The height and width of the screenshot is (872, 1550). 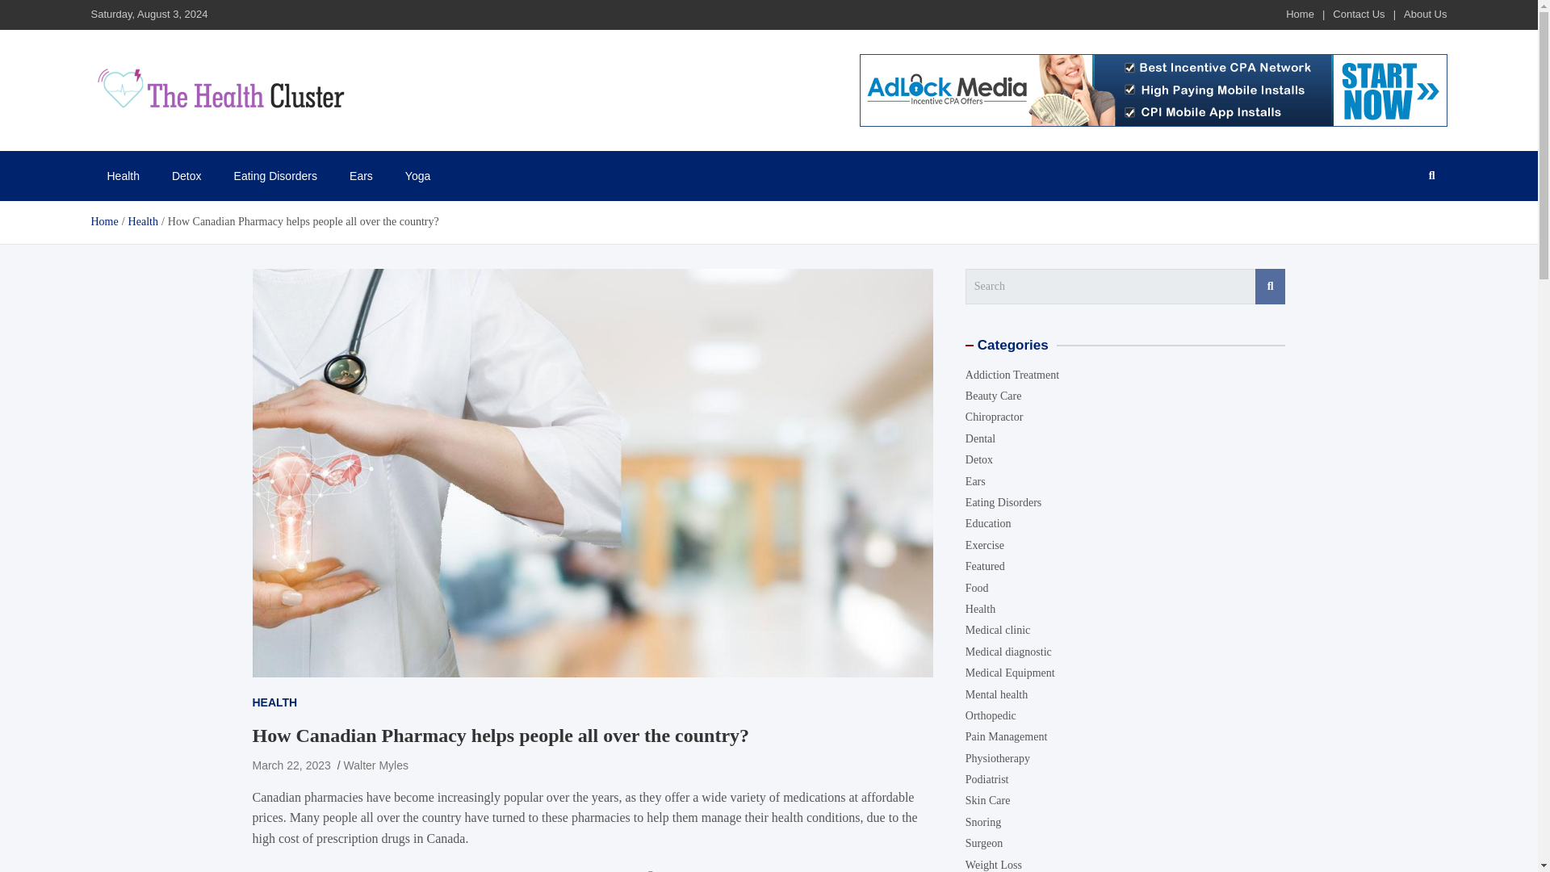 I want to click on Home, so click(x=103, y=221).